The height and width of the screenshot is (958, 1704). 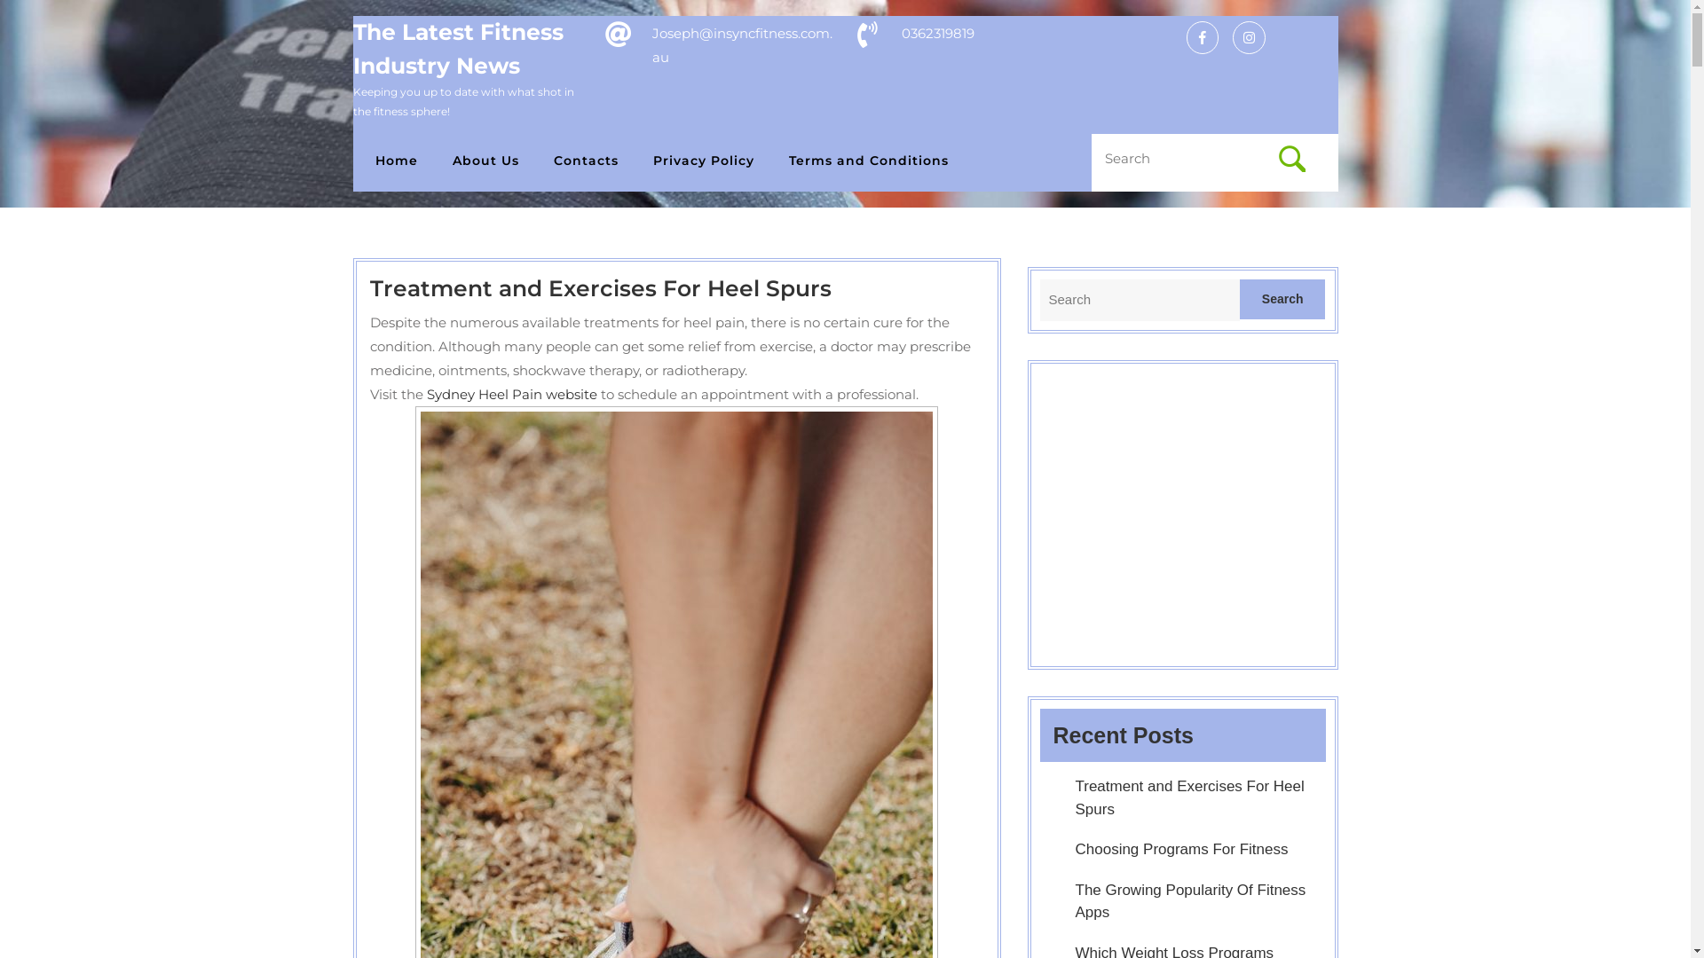 I want to click on 0362319819, so click(x=938, y=34).